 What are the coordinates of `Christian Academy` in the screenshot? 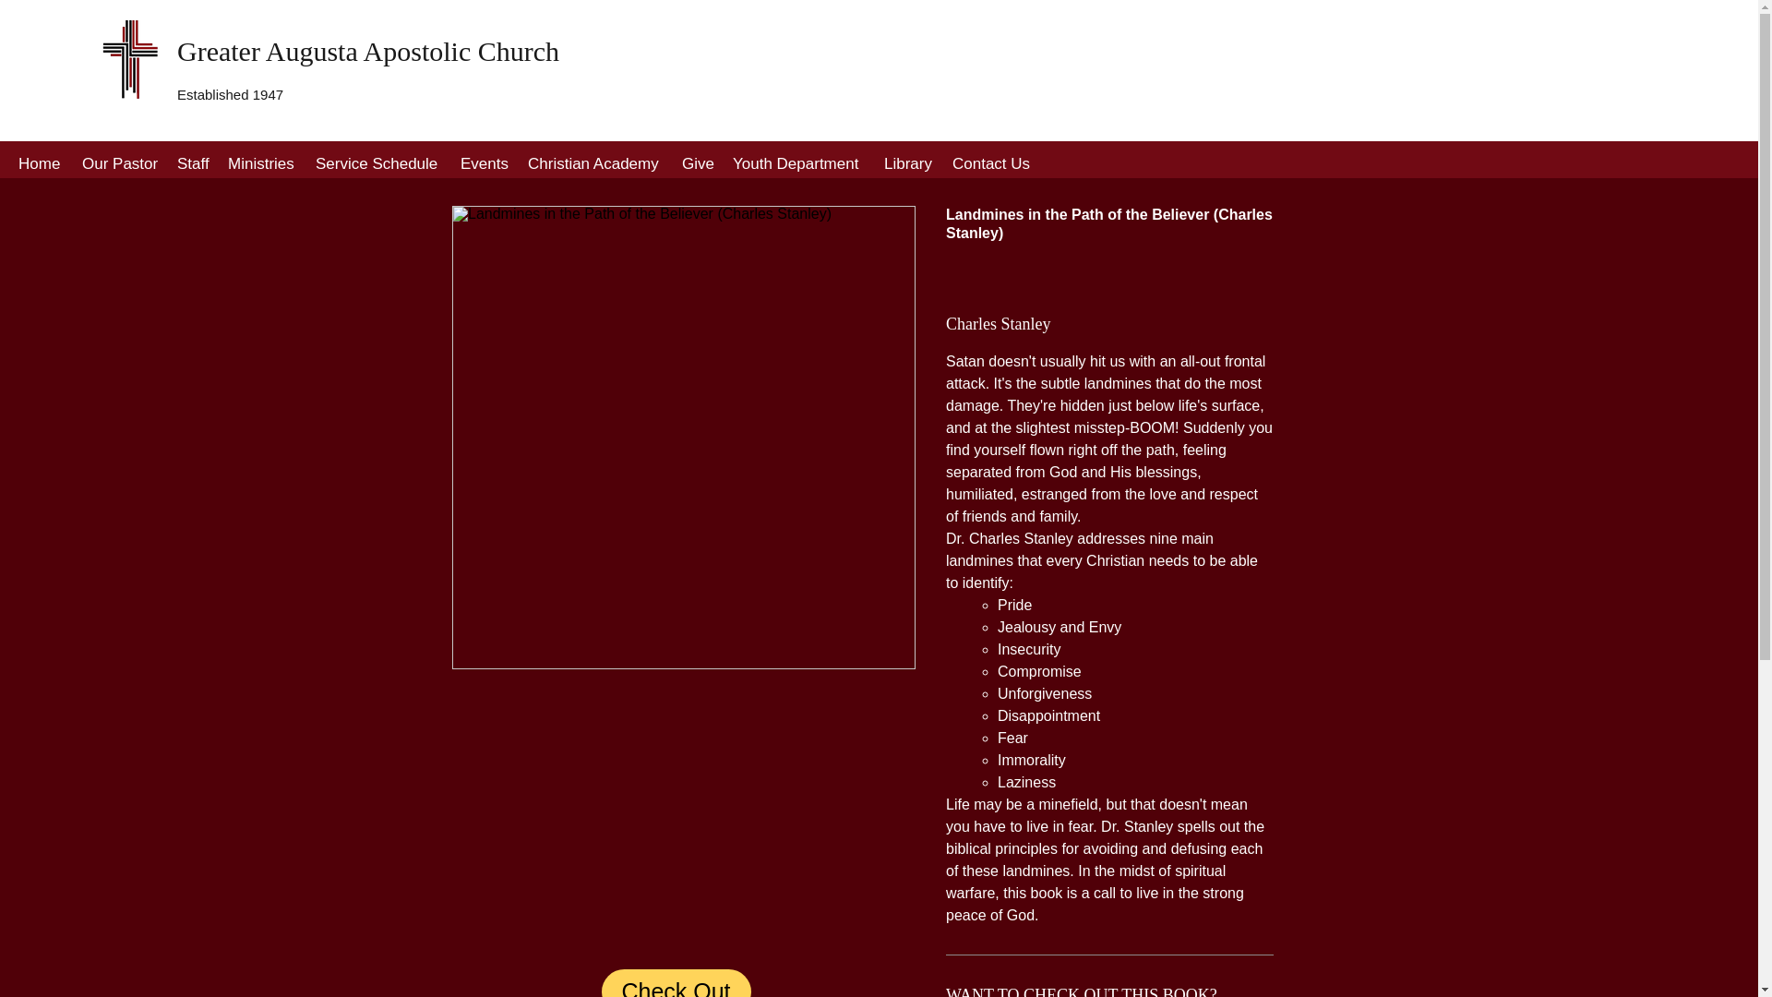 It's located at (596, 164).